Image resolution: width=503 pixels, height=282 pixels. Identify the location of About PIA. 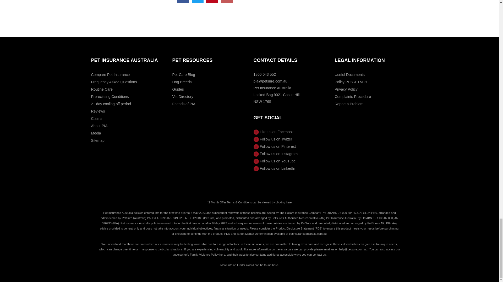
(99, 126).